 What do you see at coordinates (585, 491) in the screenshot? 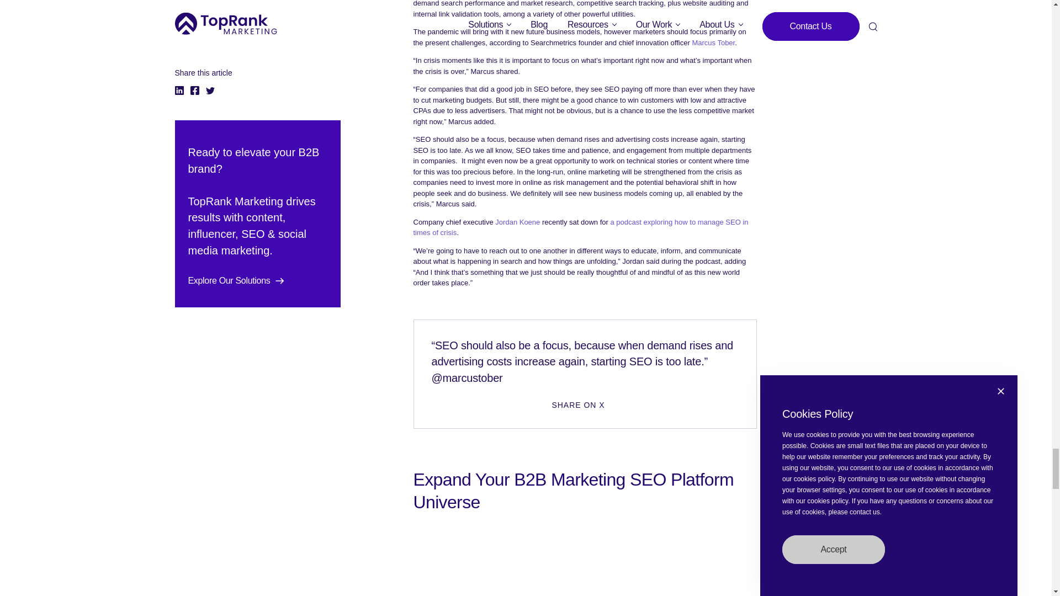
I see `Expand Your B2B Marketing SEO Platform Universe` at bounding box center [585, 491].